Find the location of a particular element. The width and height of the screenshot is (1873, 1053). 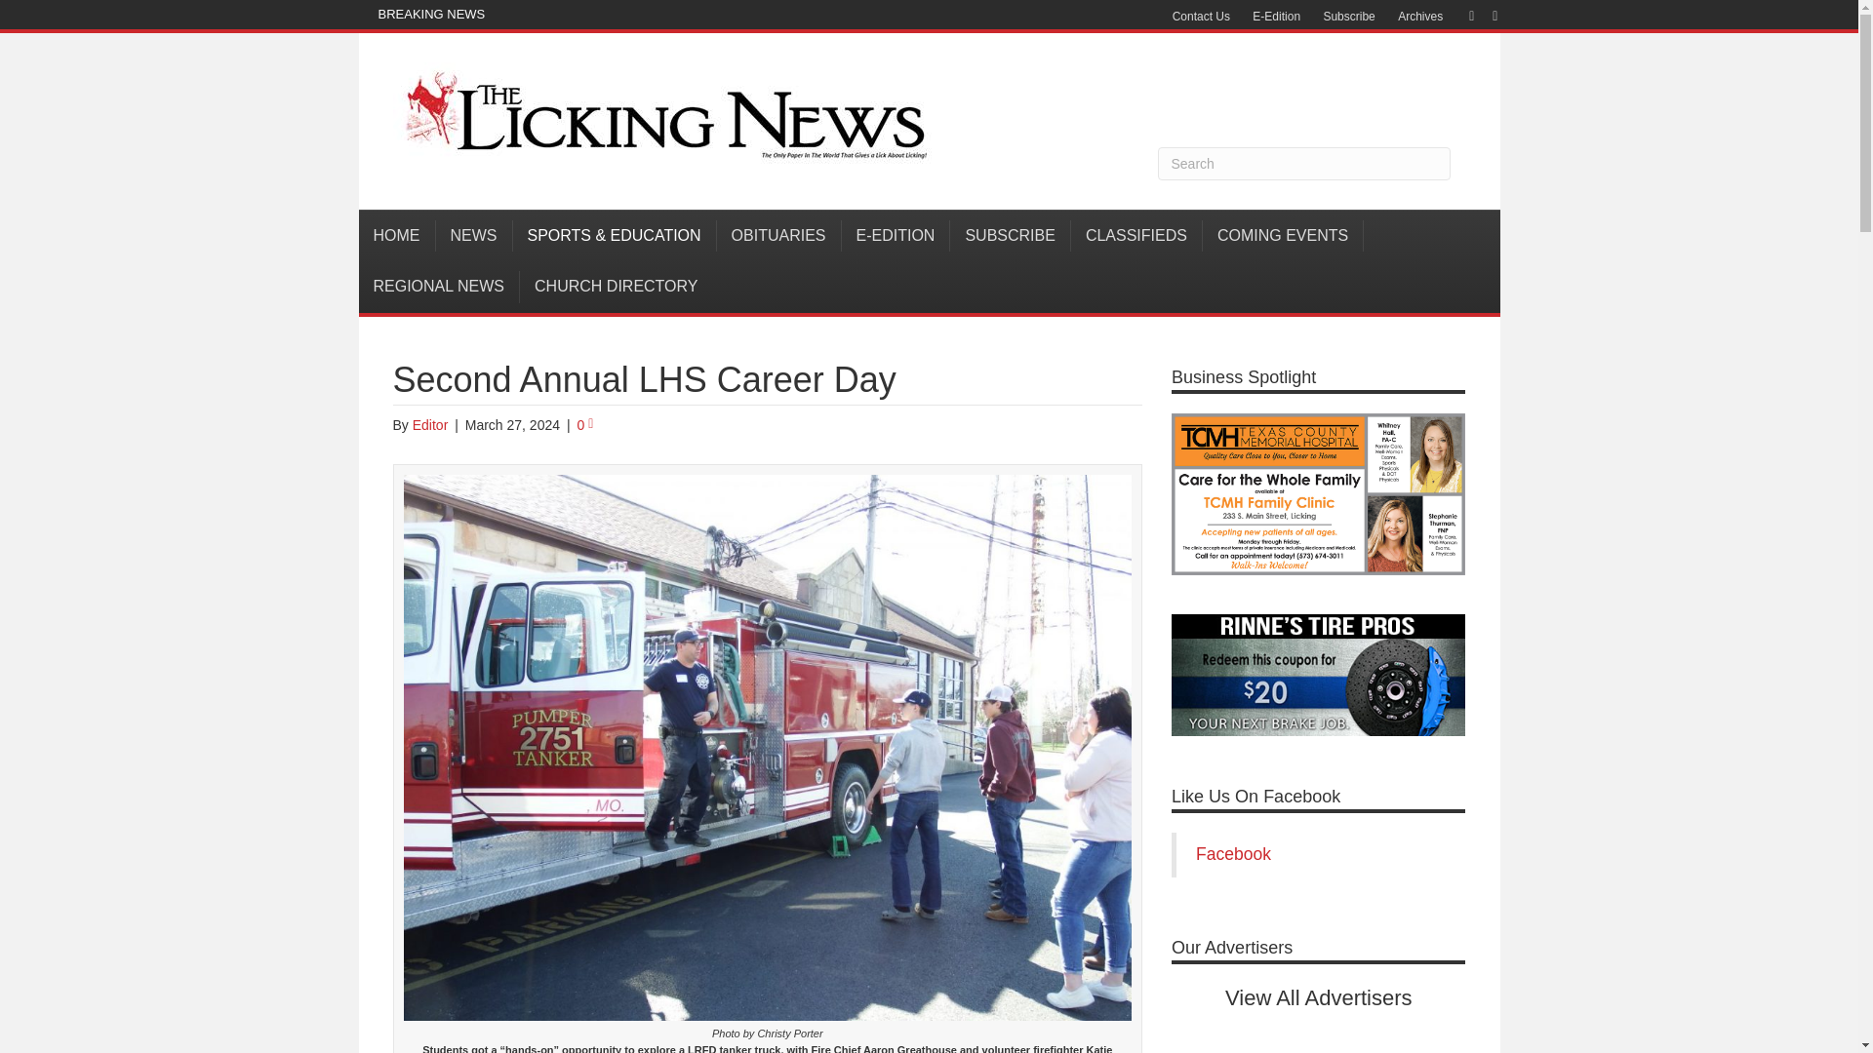

COMING EVENTS is located at coordinates (1282, 236).